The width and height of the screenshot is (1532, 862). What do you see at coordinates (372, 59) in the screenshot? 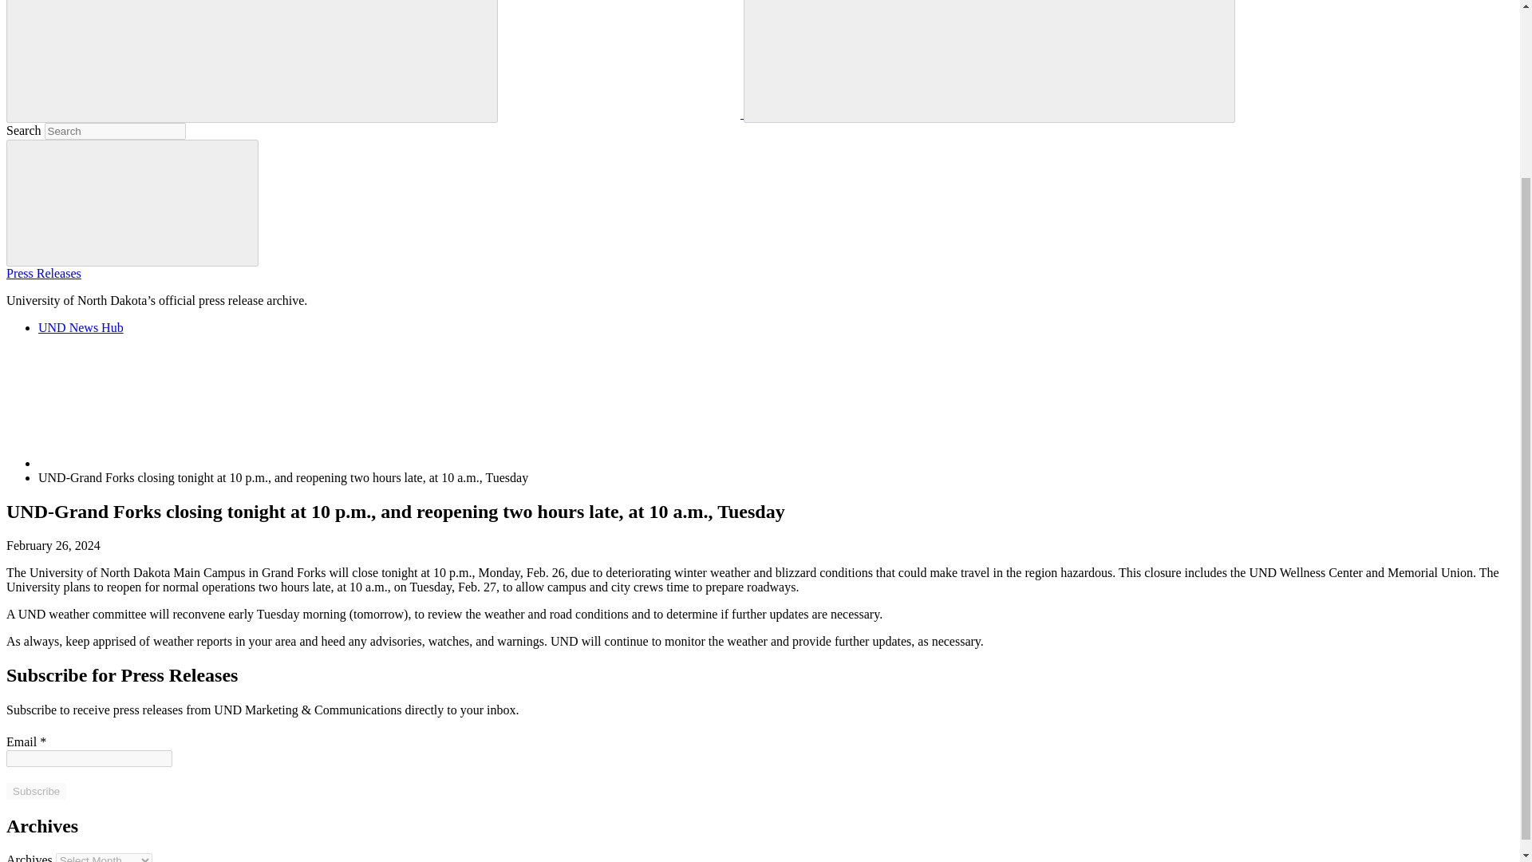
I see `Close Menu` at bounding box center [372, 59].